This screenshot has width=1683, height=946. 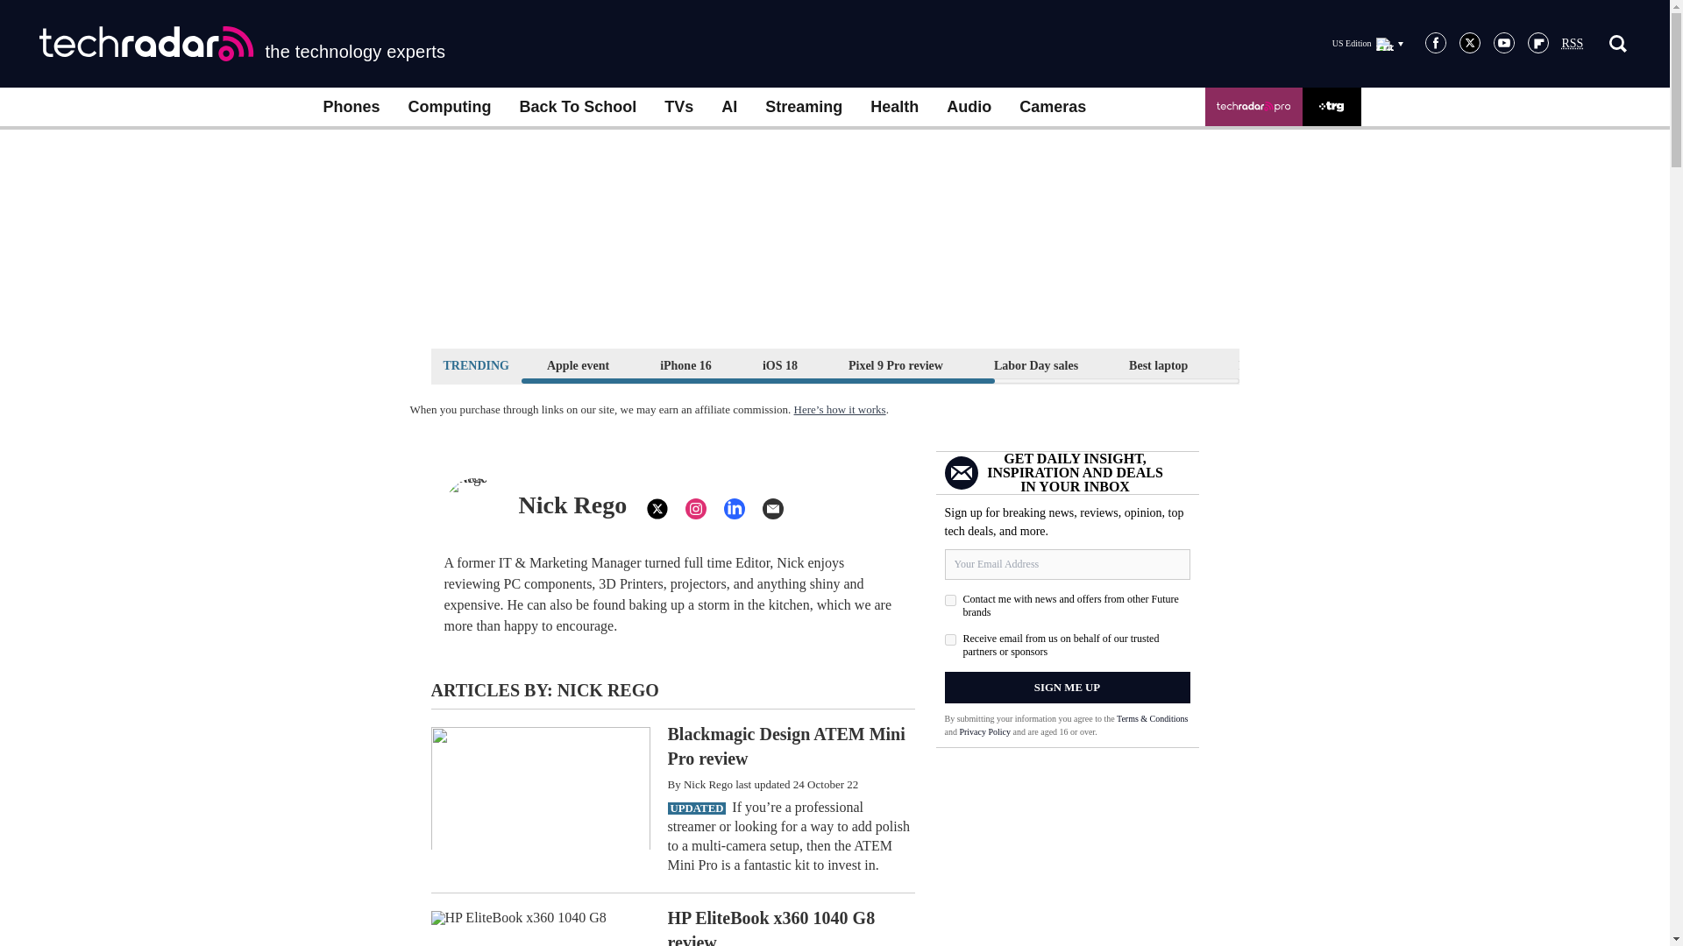 What do you see at coordinates (803, 107) in the screenshot?
I see `Streaming` at bounding box center [803, 107].